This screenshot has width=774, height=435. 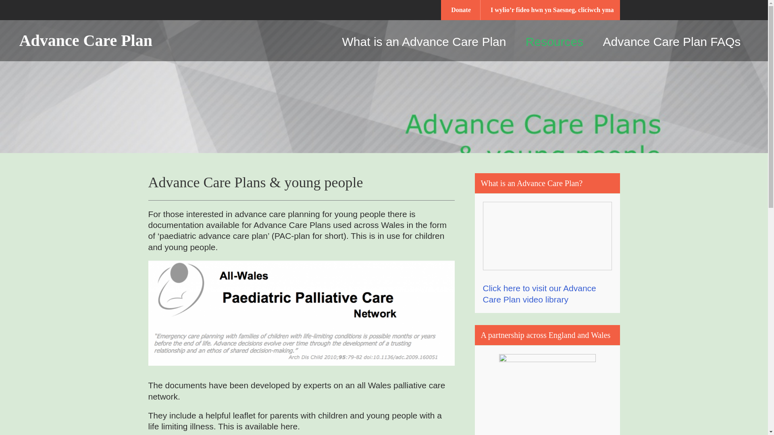 I want to click on Resources, so click(x=554, y=41).